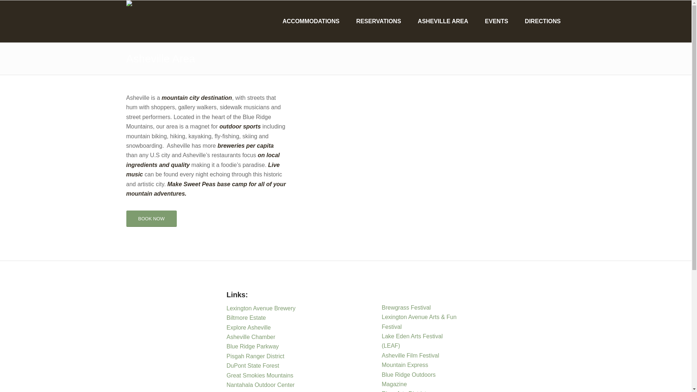 Image resolution: width=697 pixels, height=392 pixels. What do you see at coordinates (307, 21) in the screenshot?
I see `ACCOMMODATIONS` at bounding box center [307, 21].